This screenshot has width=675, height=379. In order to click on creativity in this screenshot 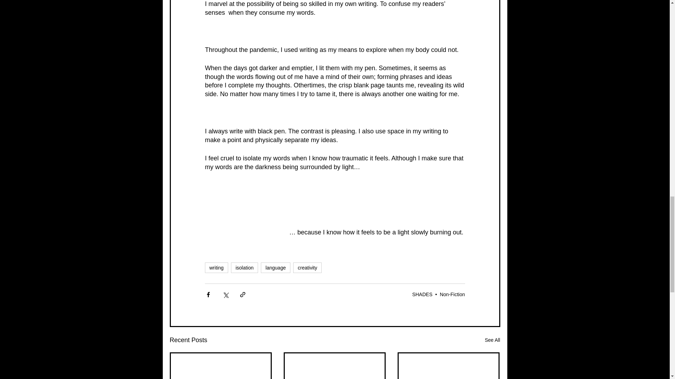, I will do `click(307, 267)`.